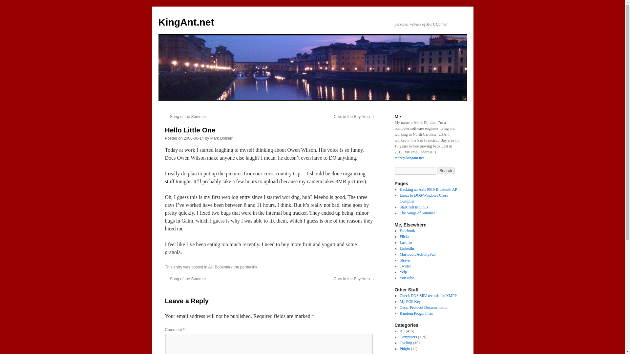 The image size is (630, 354). What do you see at coordinates (403, 272) in the screenshot?
I see `Yelp` at bounding box center [403, 272].